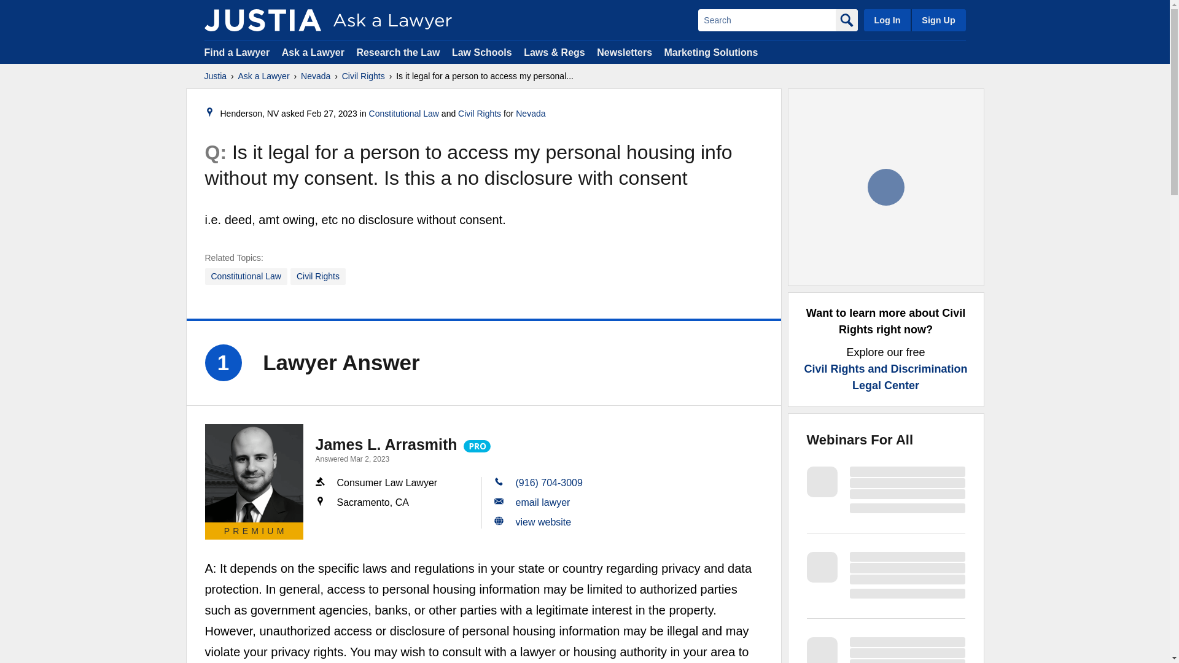 This screenshot has width=1179, height=663. Describe the element at coordinates (317, 276) in the screenshot. I see `Civil Rights` at that location.